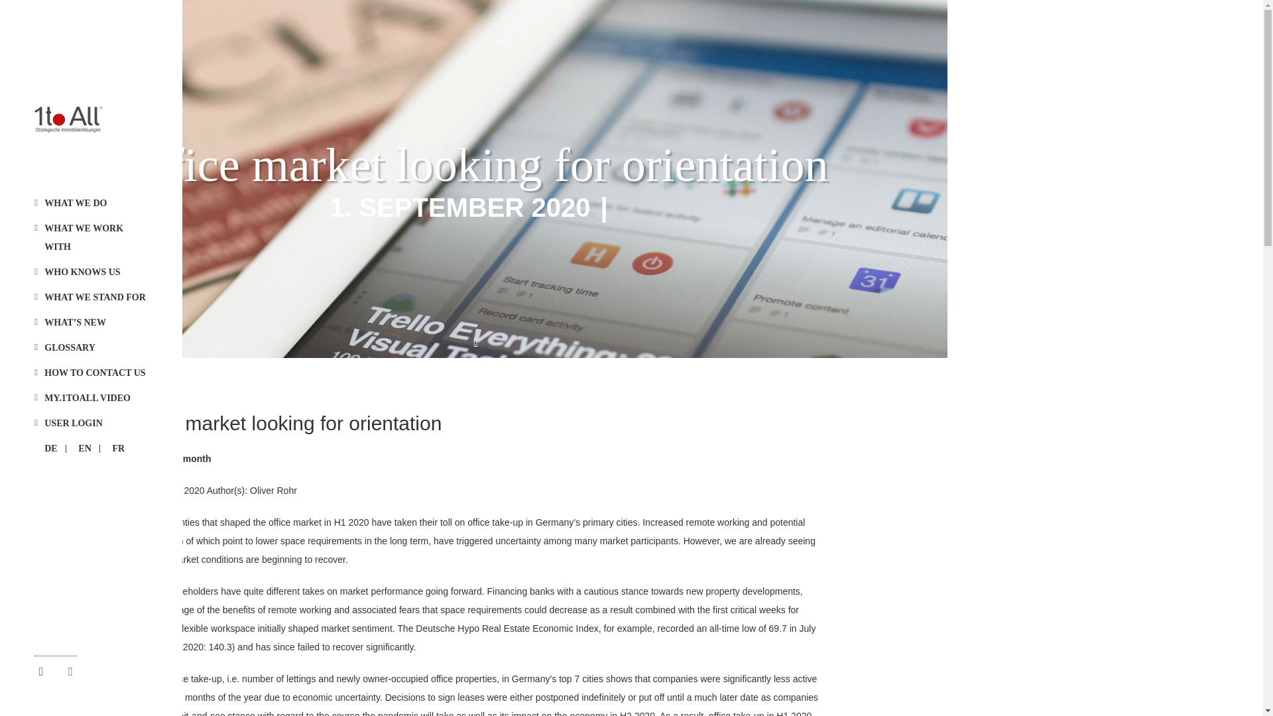 The height and width of the screenshot is (716, 1273). What do you see at coordinates (84, 448) in the screenshot?
I see `EN` at bounding box center [84, 448].